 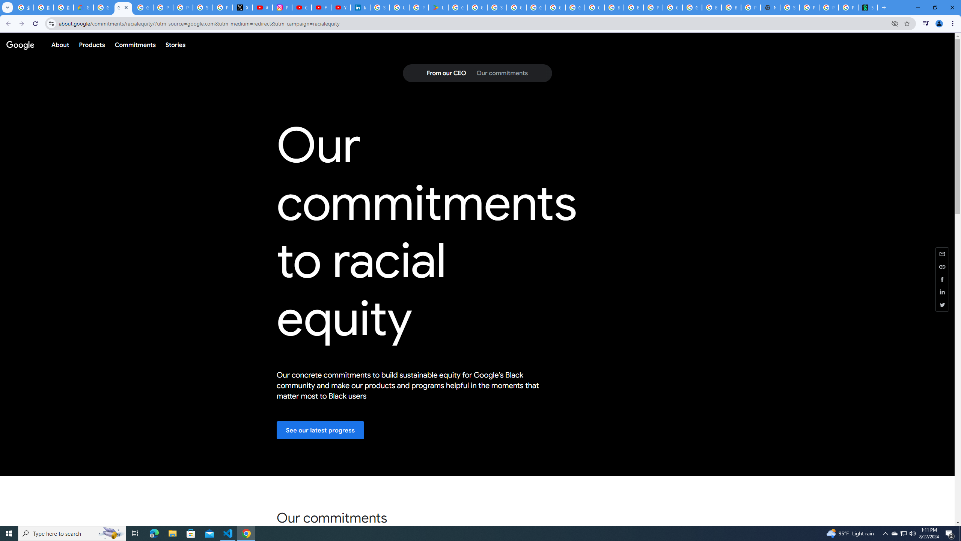 I want to click on Stories, so click(x=175, y=44).